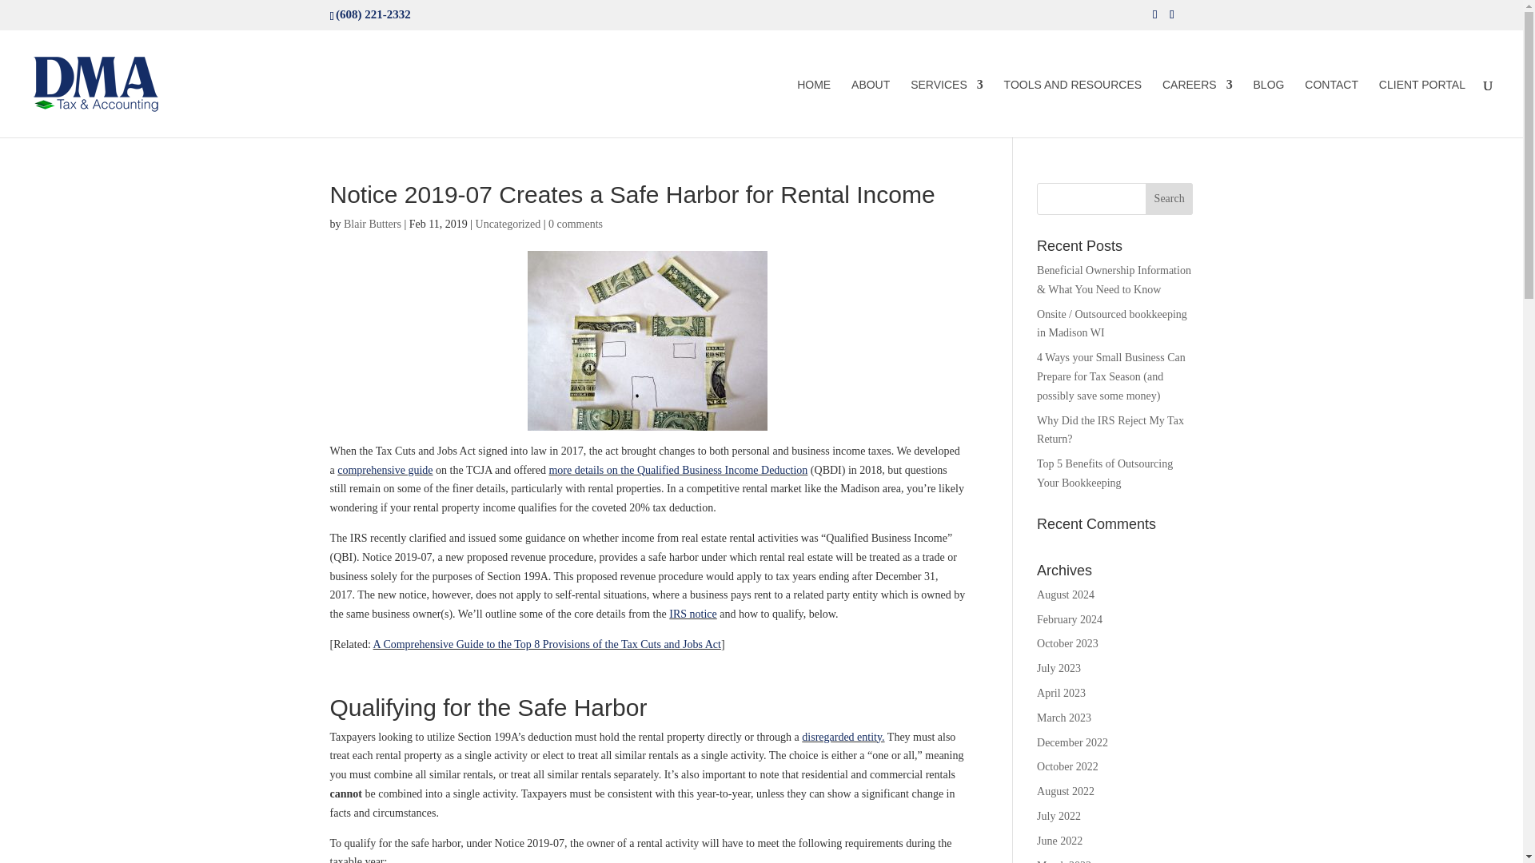 The image size is (1535, 863). I want to click on 0 comments, so click(576, 224).